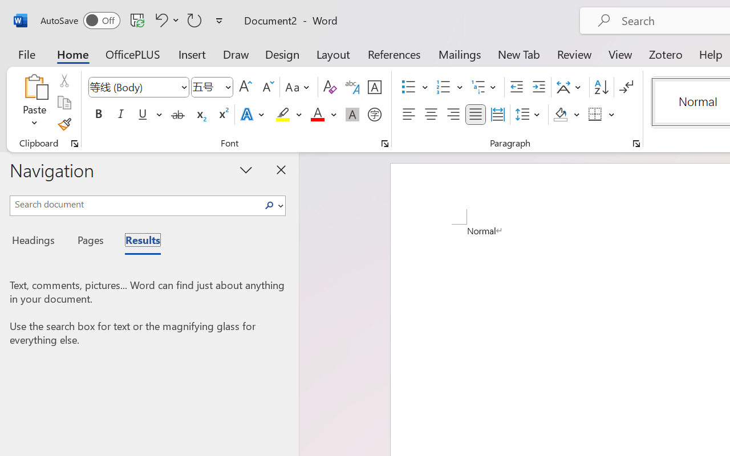 The image size is (730, 456). What do you see at coordinates (98, 115) in the screenshot?
I see `Bold` at bounding box center [98, 115].